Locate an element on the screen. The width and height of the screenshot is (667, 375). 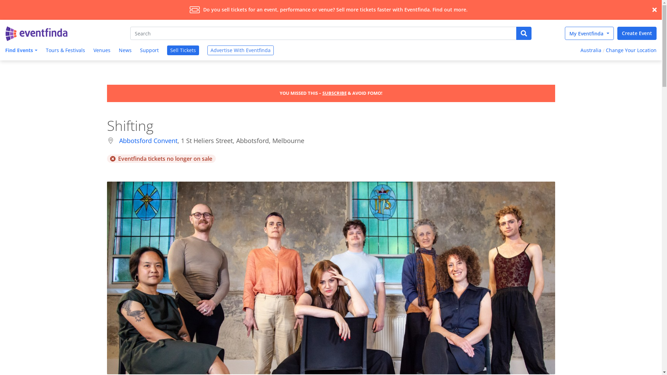
Change Your Location is located at coordinates (632, 51).